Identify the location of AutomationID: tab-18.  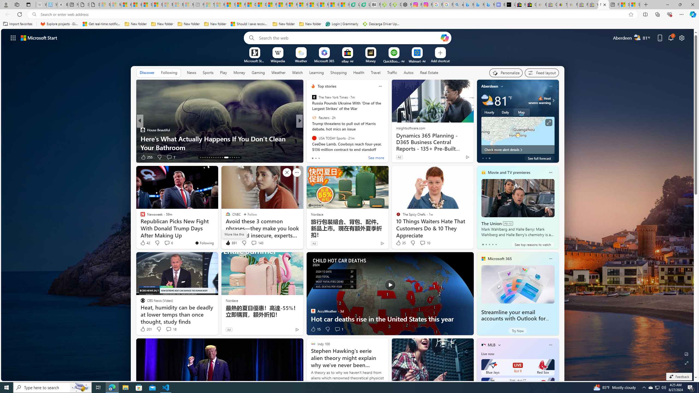
(211, 157).